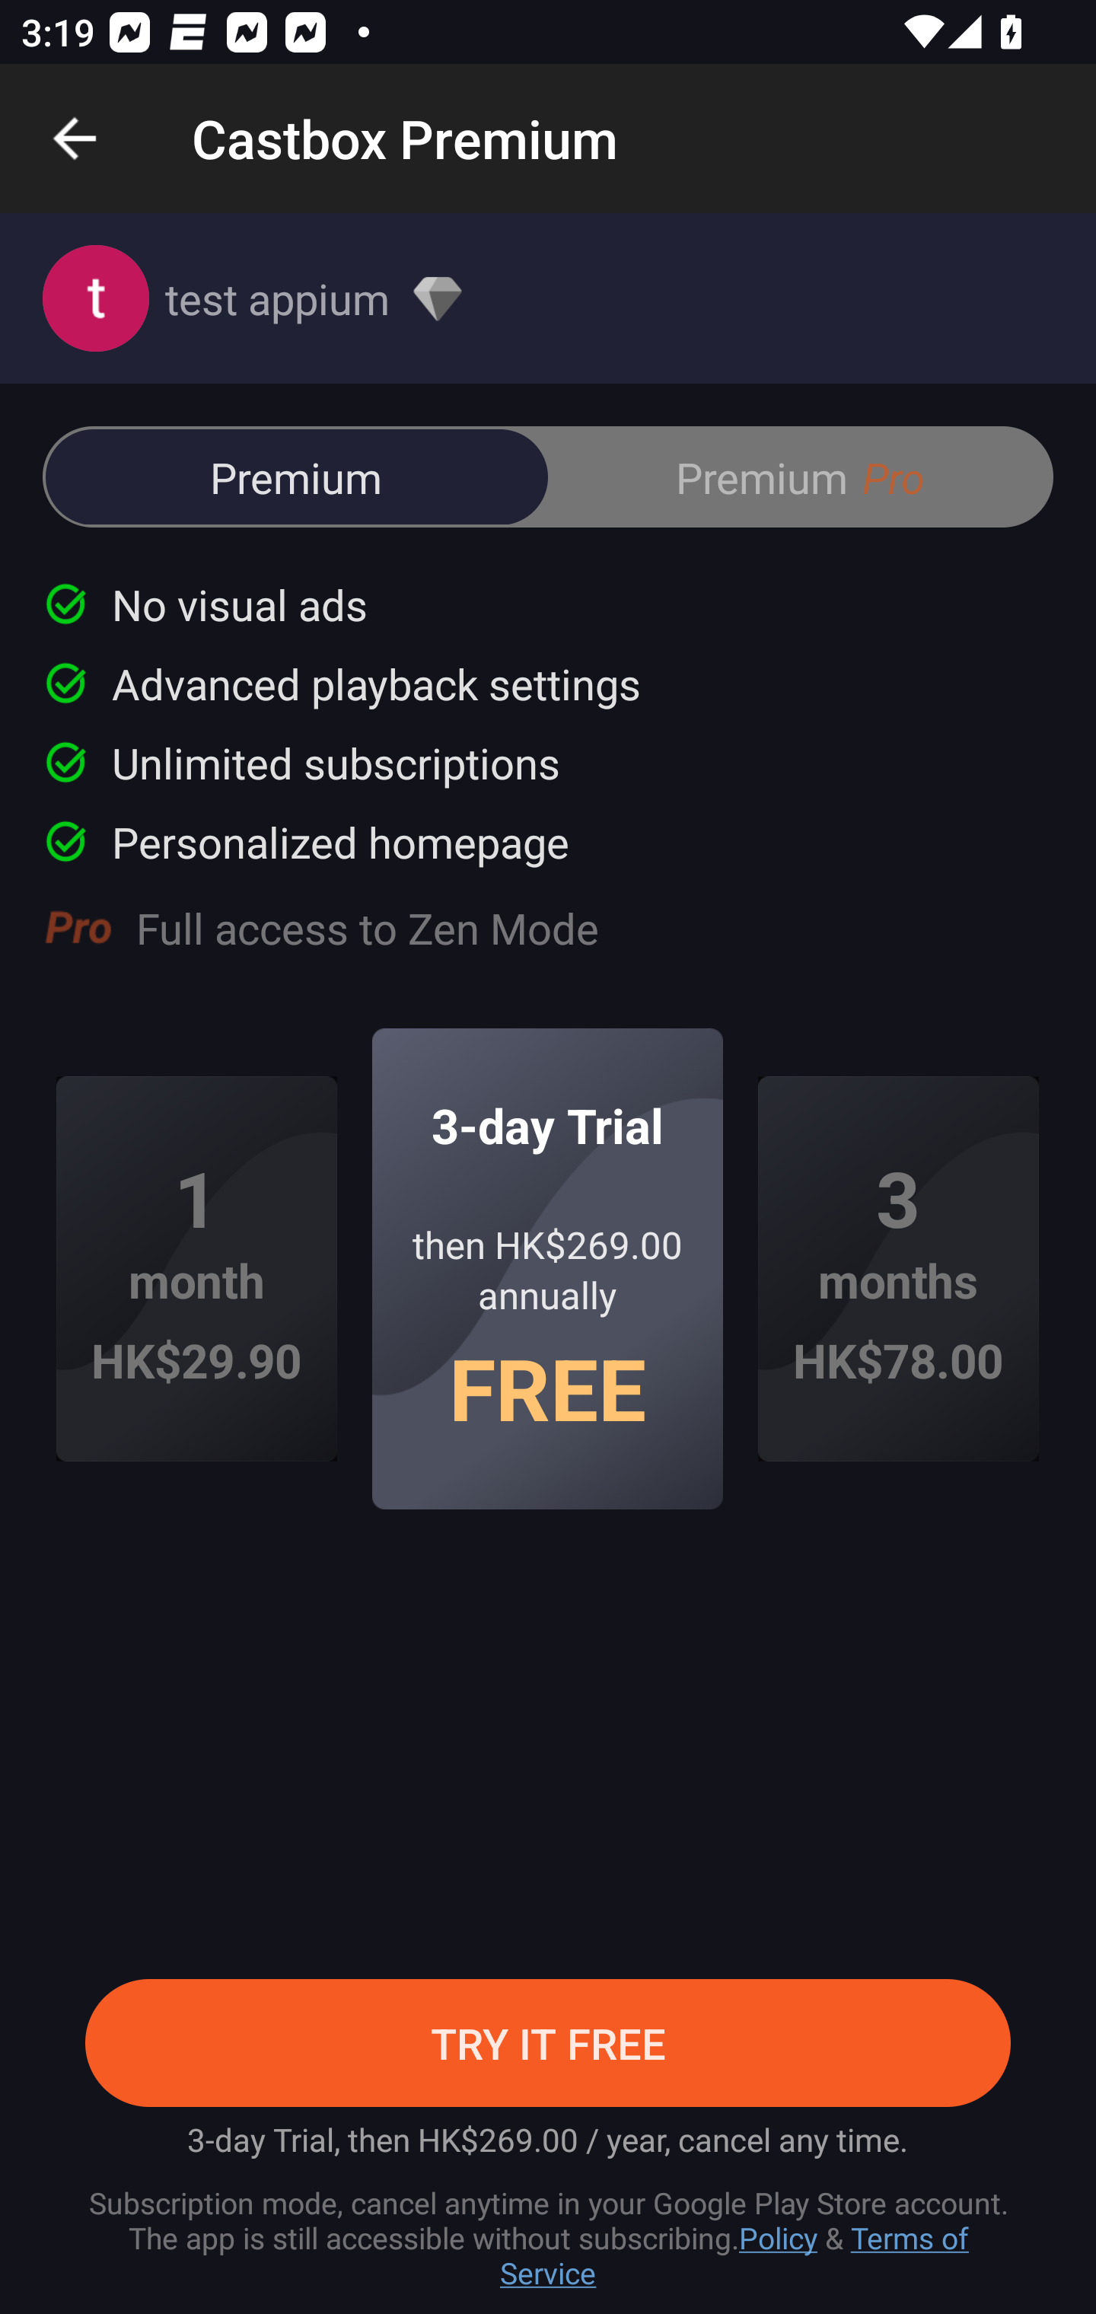  What do you see at coordinates (297, 477) in the screenshot?
I see `Premium` at bounding box center [297, 477].